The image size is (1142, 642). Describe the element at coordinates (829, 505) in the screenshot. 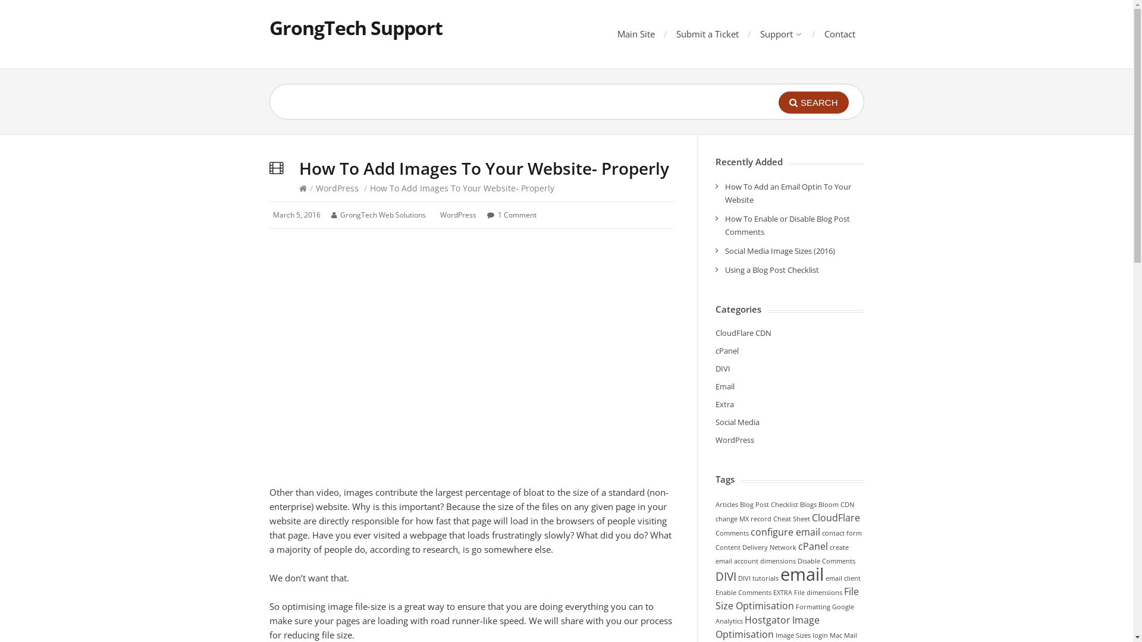

I see `Bloom` at that location.